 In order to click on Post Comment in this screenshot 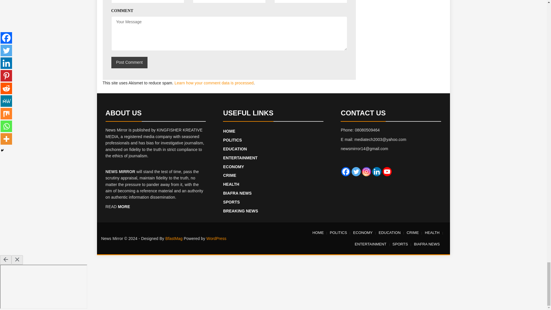, I will do `click(129, 62)`.